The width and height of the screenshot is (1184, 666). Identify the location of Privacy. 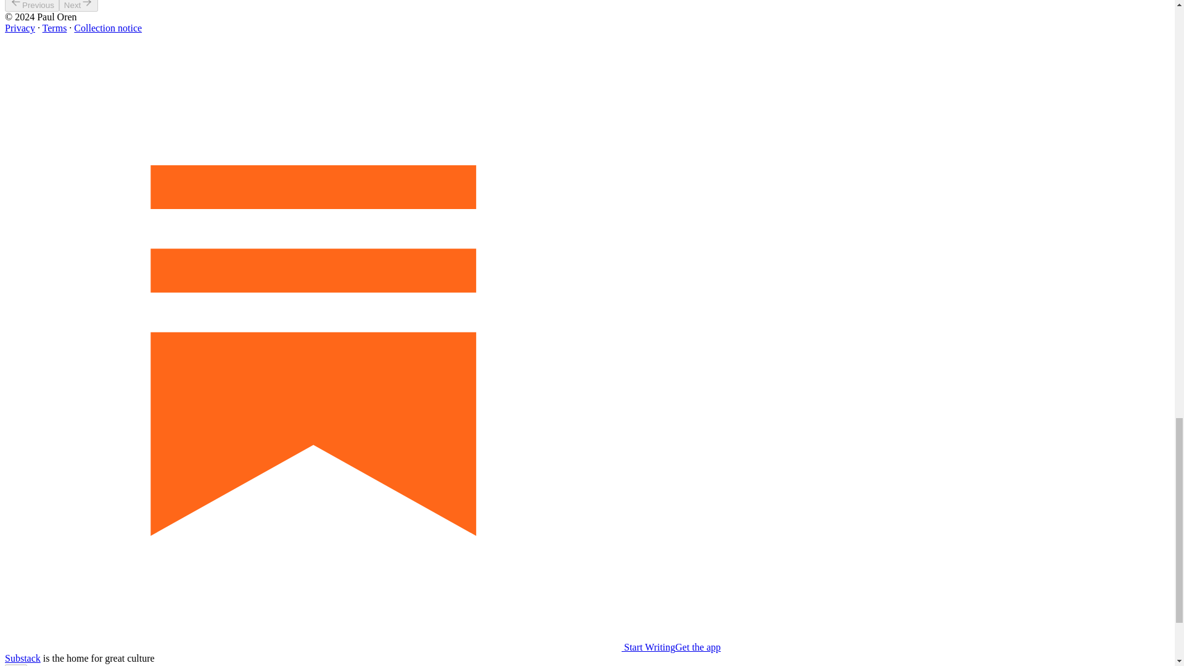
(20, 28).